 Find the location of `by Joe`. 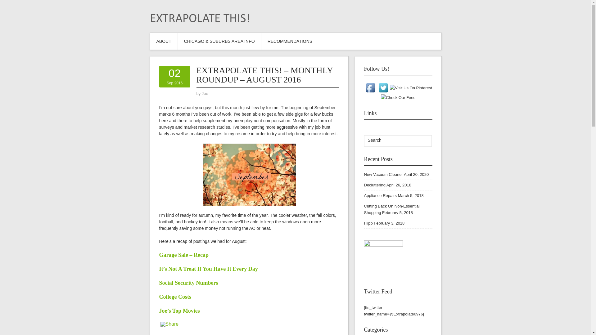

by Joe is located at coordinates (374, 185).